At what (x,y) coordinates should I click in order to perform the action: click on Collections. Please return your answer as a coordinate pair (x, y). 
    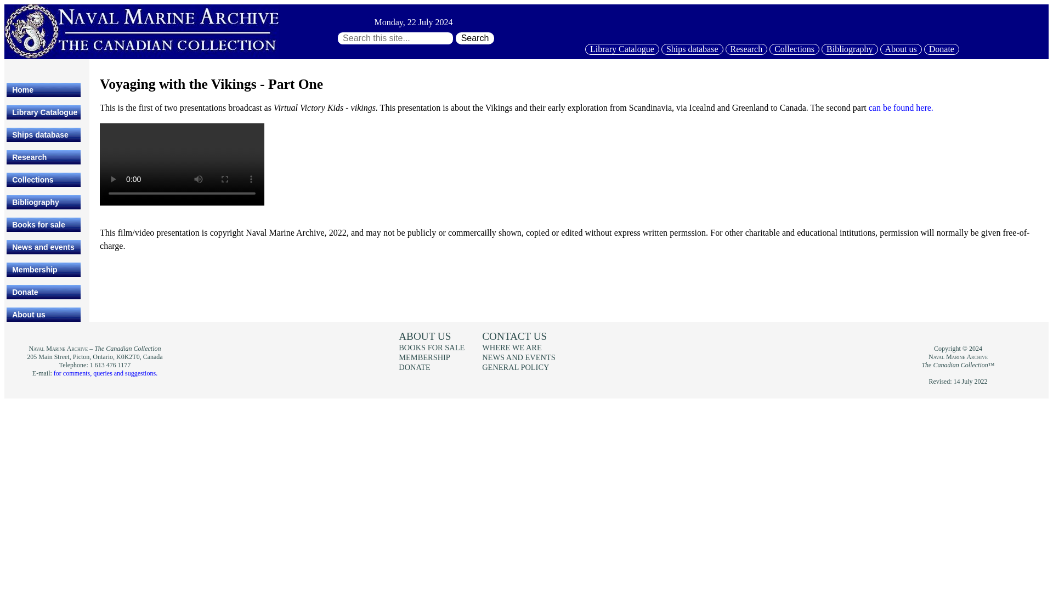
    Looking at the image, I should click on (43, 180).